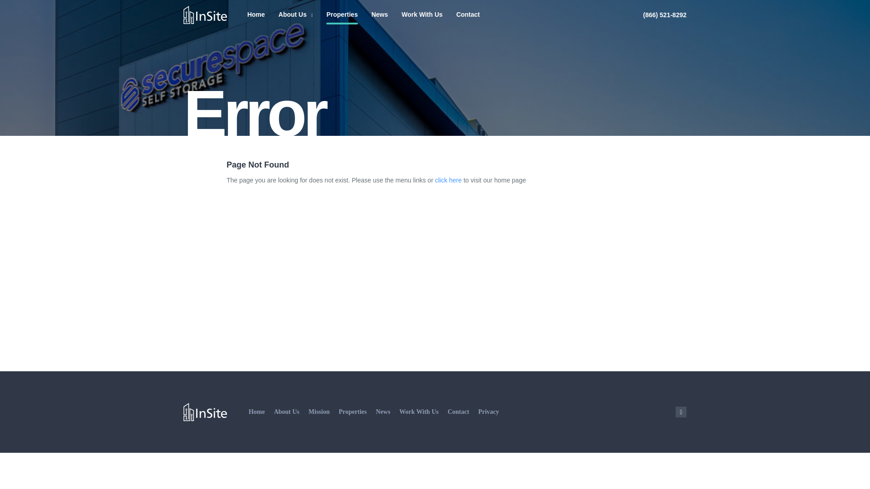 The height and width of the screenshot is (489, 870). Describe the element at coordinates (319, 411) in the screenshot. I see `Mission` at that location.